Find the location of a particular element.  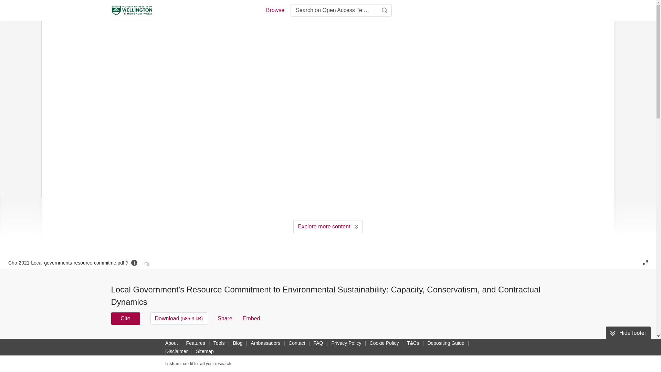

Embed is located at coordinates (251, 318).